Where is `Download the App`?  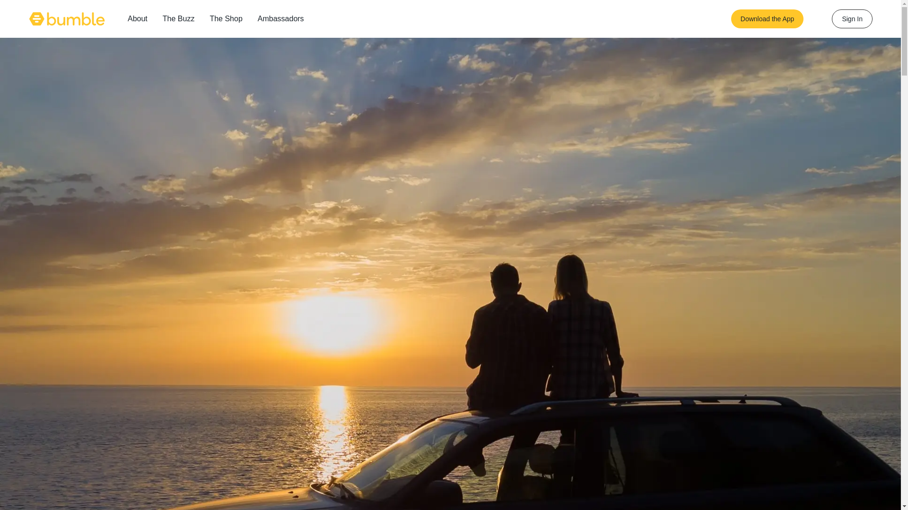 Download the App is located at coordinates (767, 19).